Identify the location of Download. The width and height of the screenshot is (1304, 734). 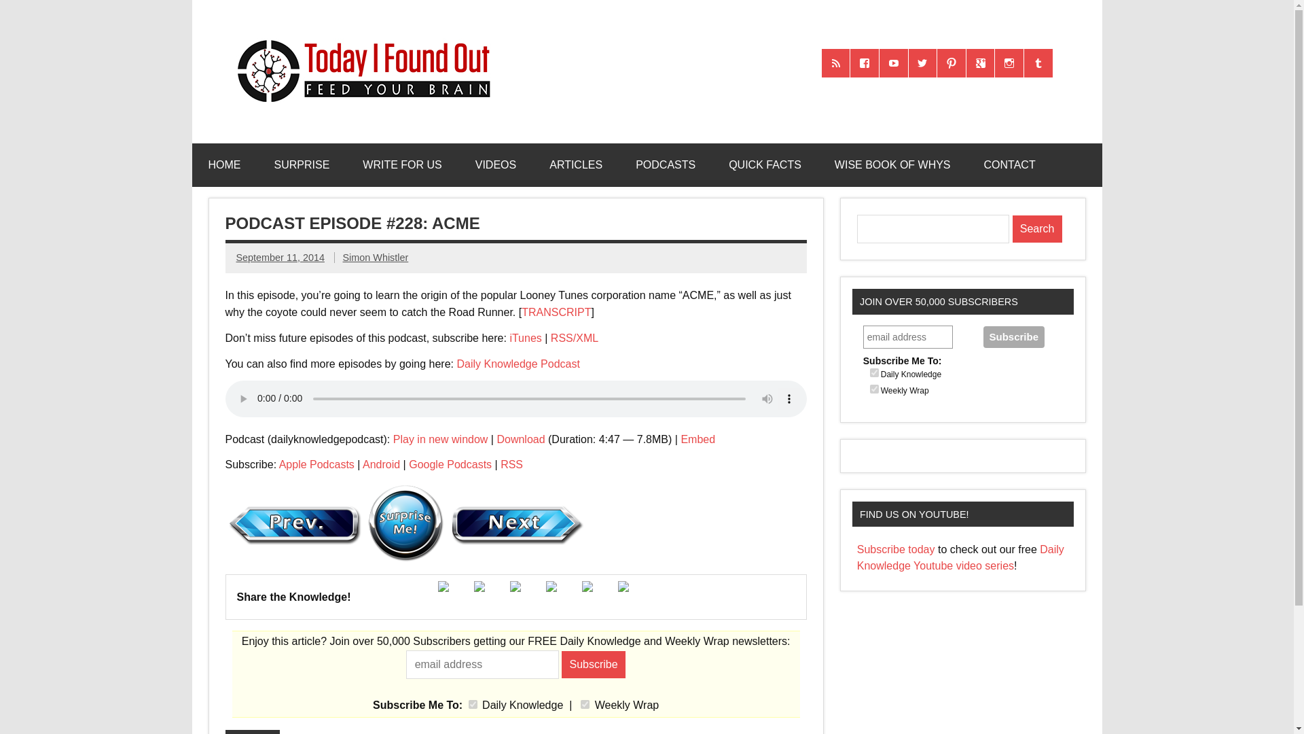
(520, 439).